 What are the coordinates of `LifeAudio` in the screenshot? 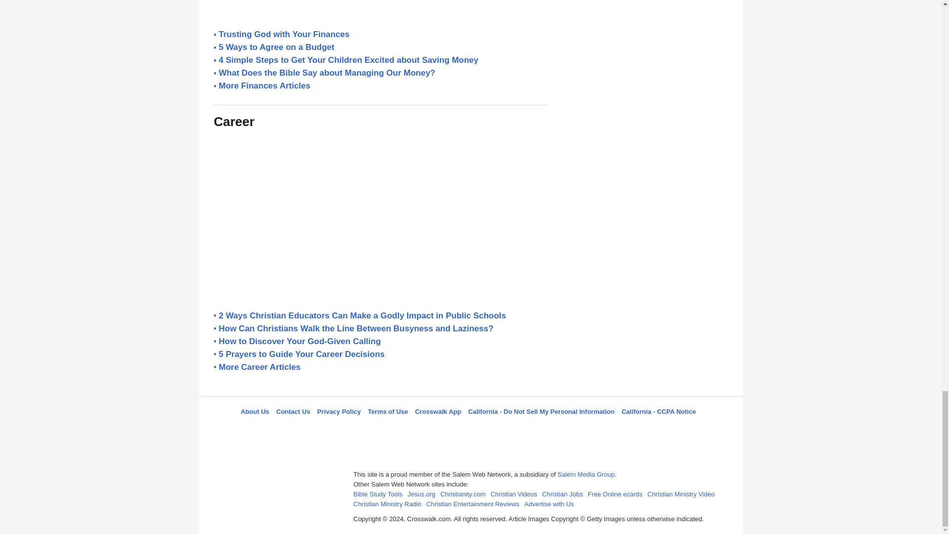 It's located at (469, 429).